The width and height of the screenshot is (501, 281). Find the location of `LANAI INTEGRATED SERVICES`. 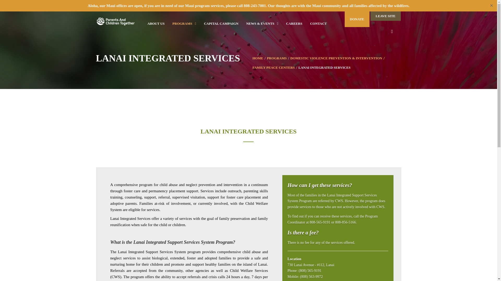

LANAI INTEGRATED SERVICES is located at coordinates (324, 67).